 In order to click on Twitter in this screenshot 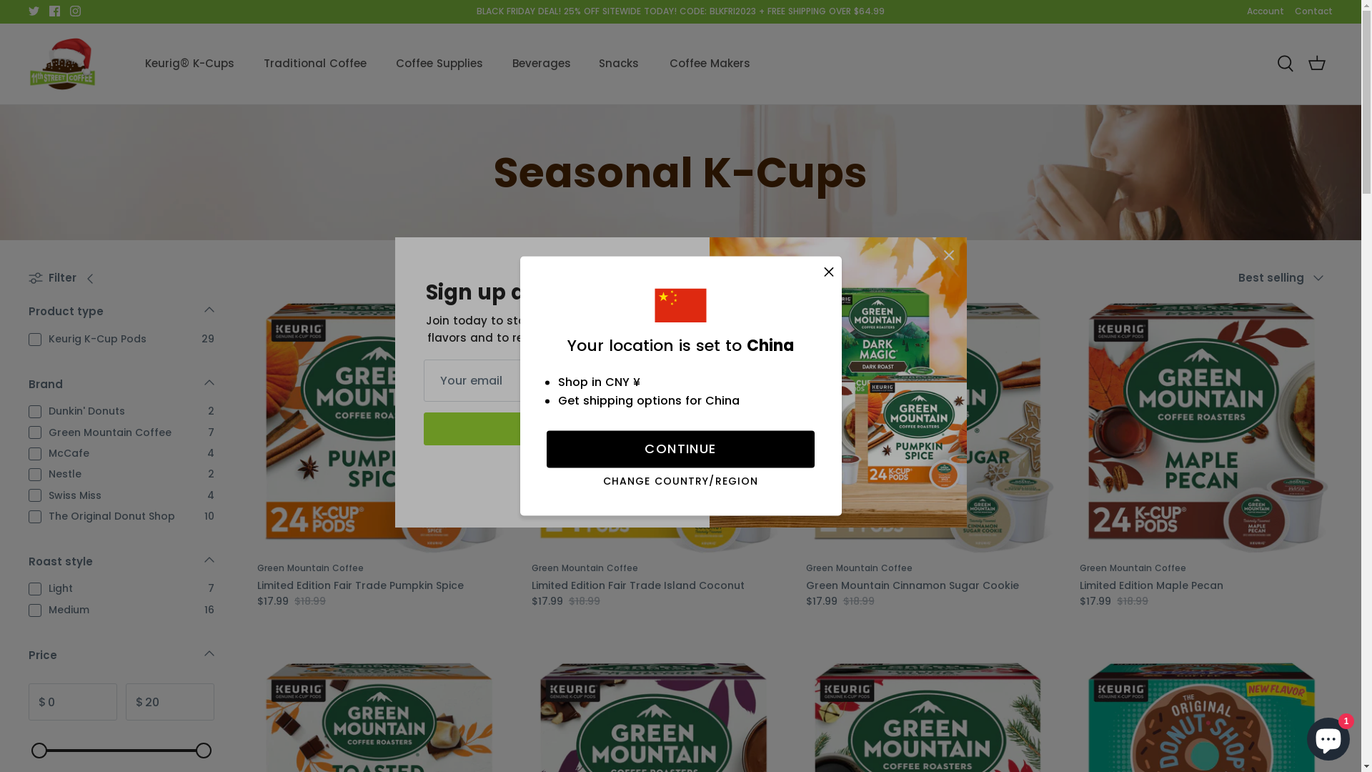, I will do `click(34, 11)`.